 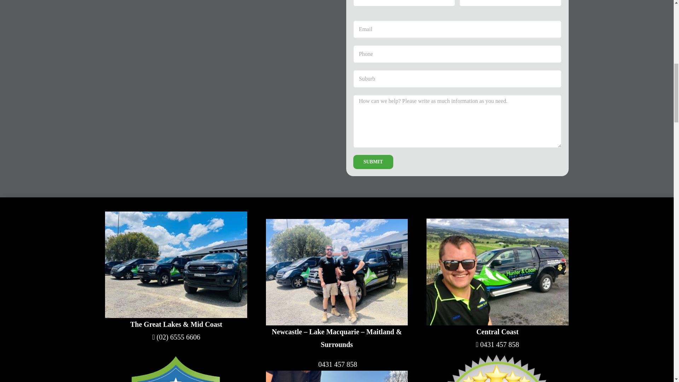 What do you see at coordinates (373, 162) in the screenshot?
I see `SUBMIT` at bounding box center [373, 162].